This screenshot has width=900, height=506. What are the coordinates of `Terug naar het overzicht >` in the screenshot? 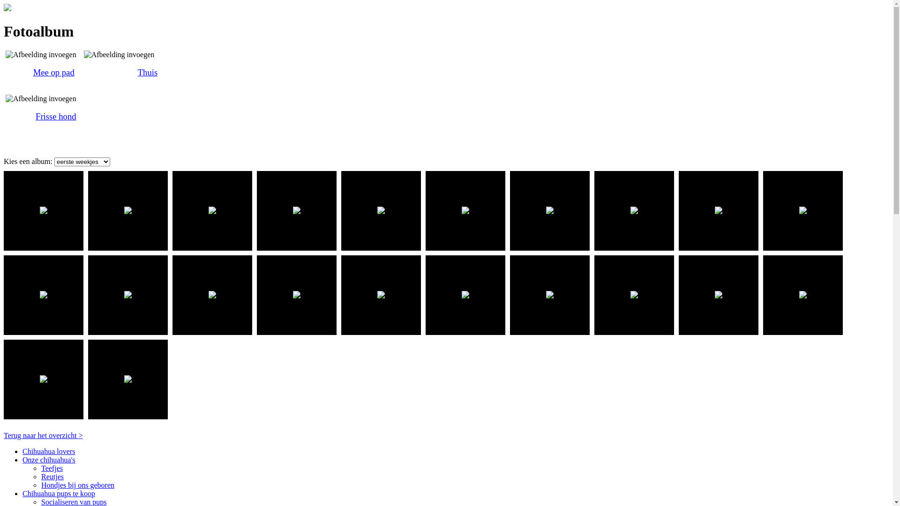 It's located at (43, 436).